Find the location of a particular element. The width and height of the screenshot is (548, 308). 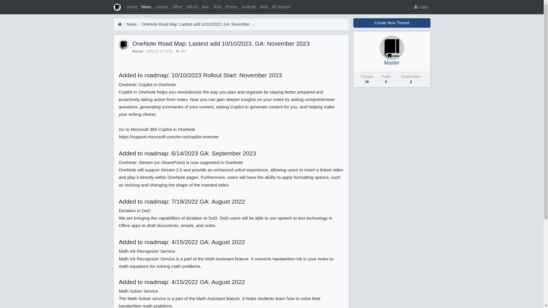

Office is located at coordinates (177, 7).